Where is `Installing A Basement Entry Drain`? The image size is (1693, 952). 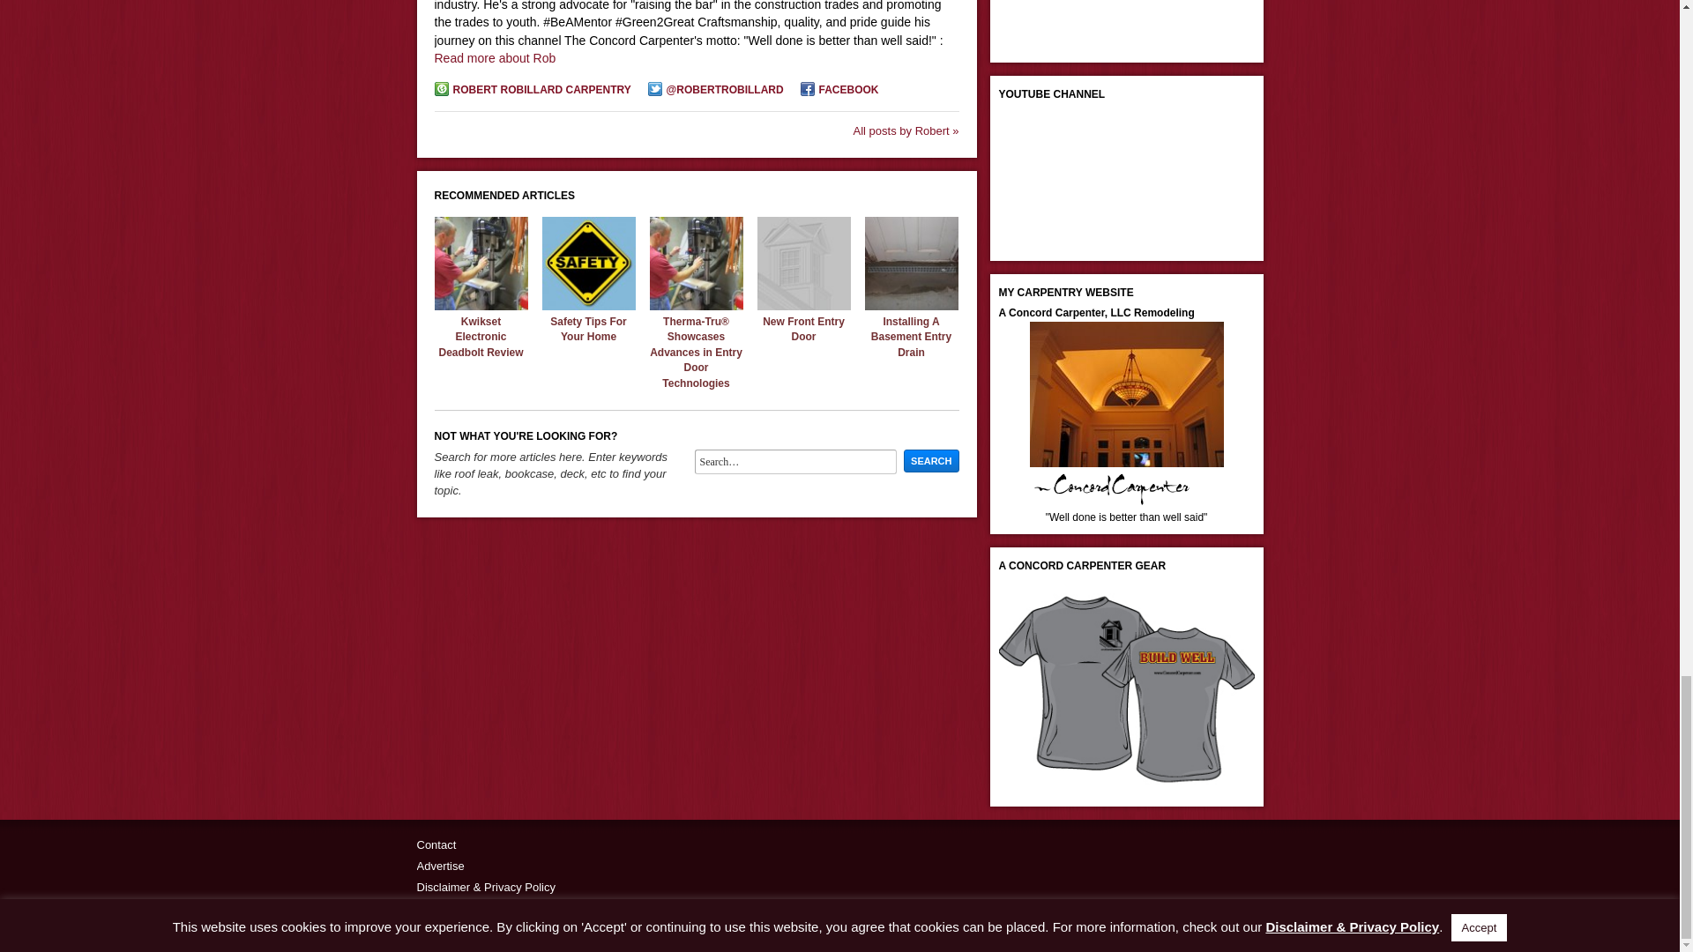 Installing A Basement Entry Drain is located at coordinates (910, 306).